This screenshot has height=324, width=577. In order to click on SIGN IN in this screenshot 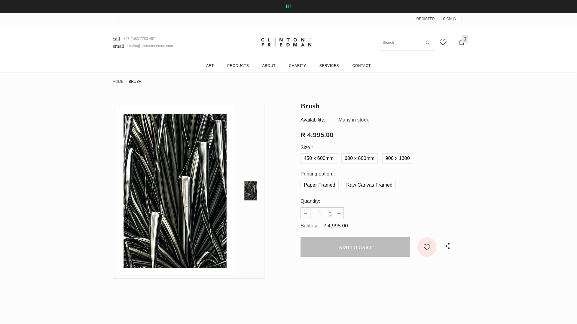, I will do `click(447, 19)`.